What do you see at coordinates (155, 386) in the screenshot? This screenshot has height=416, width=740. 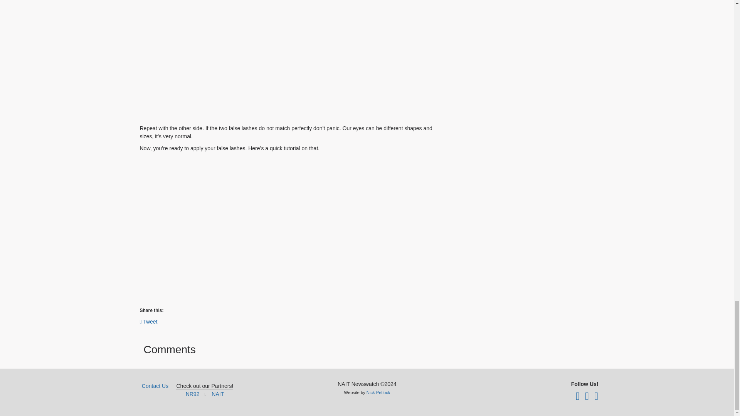 I see `Contact Us` at bounding box center [155, 386].